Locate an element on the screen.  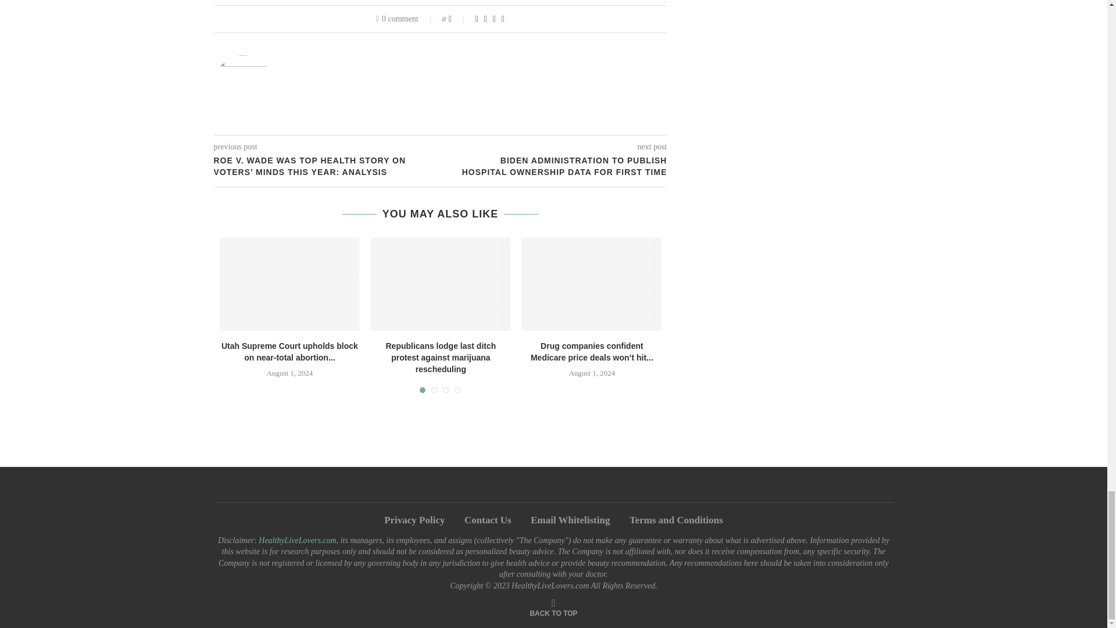
Like is located at coordinates (458, 19).